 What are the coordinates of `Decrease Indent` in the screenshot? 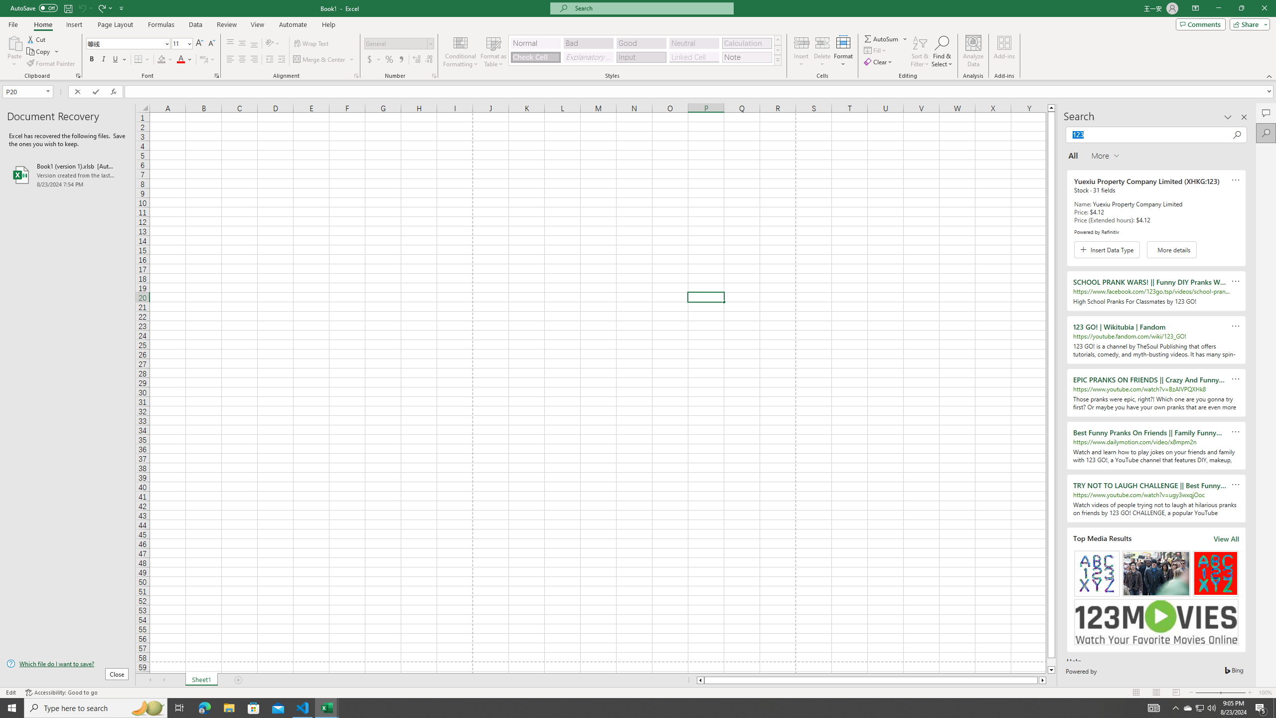 It's located at (269, 60).